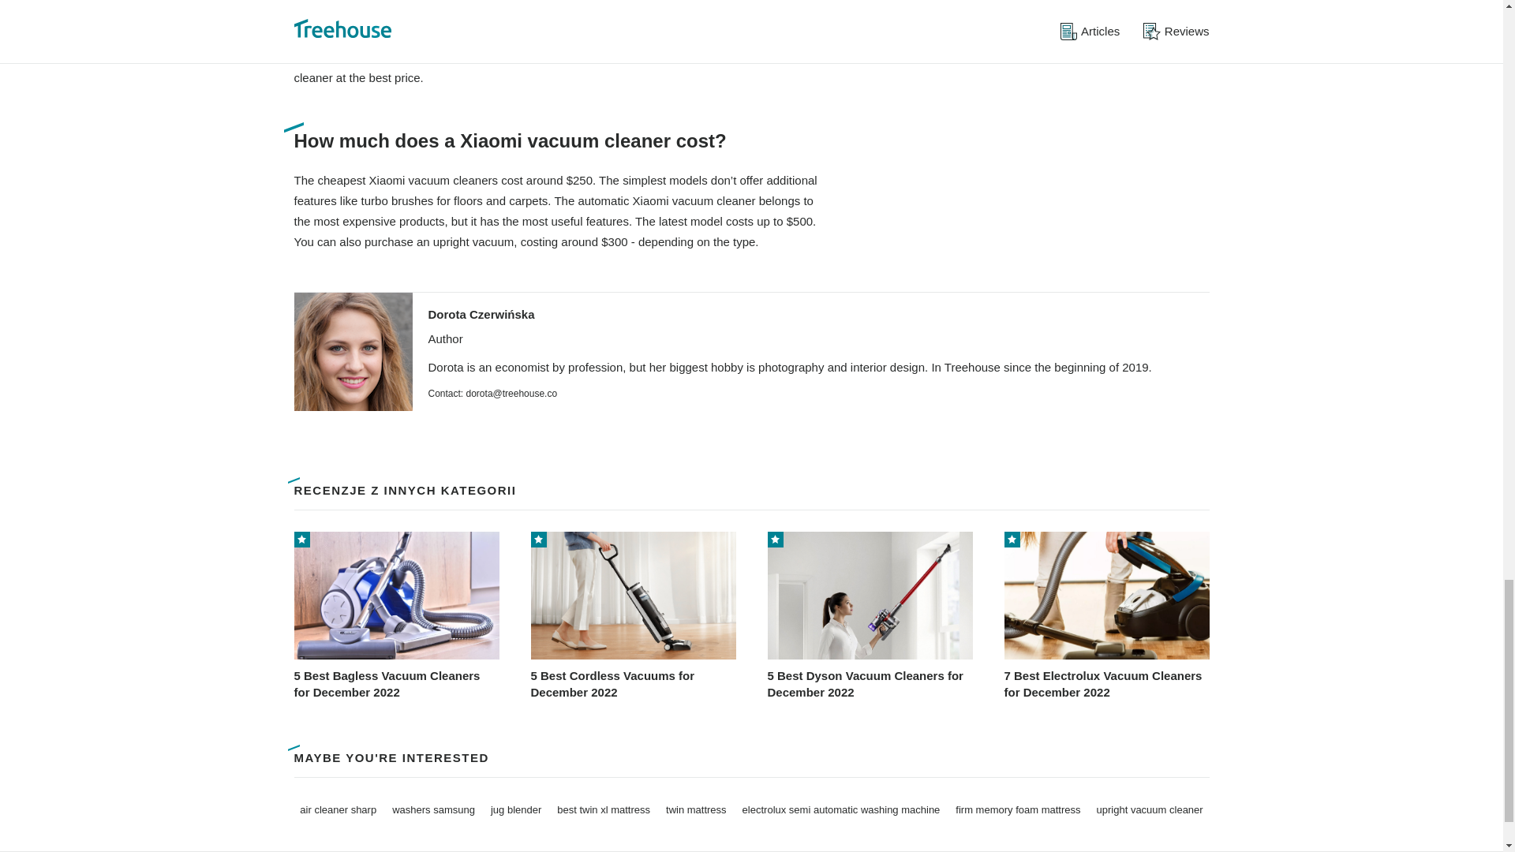  What do you see at coordinates (603, 809) in the screenshot?
I see `best twin xl mattress` at bounding box center [603, 809].